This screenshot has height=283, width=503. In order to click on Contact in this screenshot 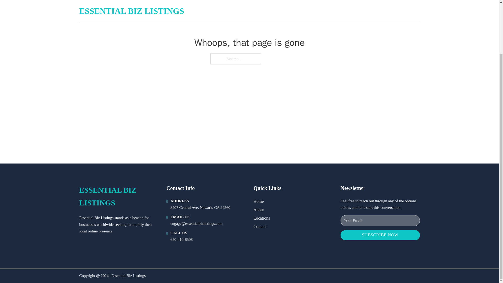, I will do `click(260, 226)`.